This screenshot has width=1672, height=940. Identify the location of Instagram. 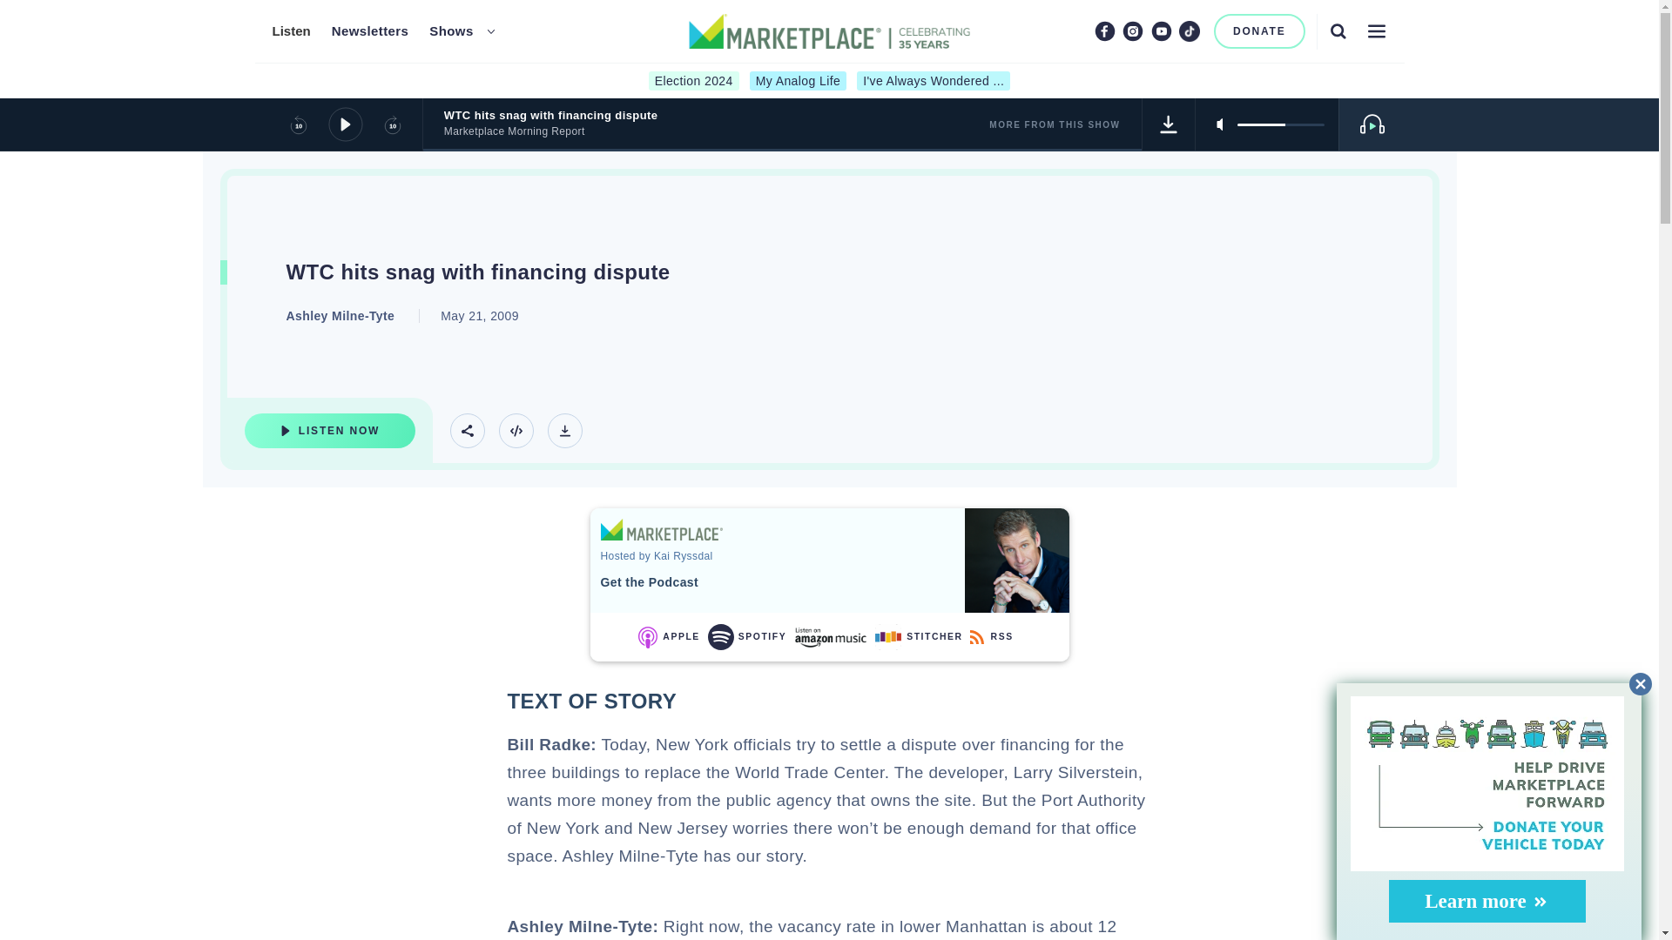
(1132, 30).